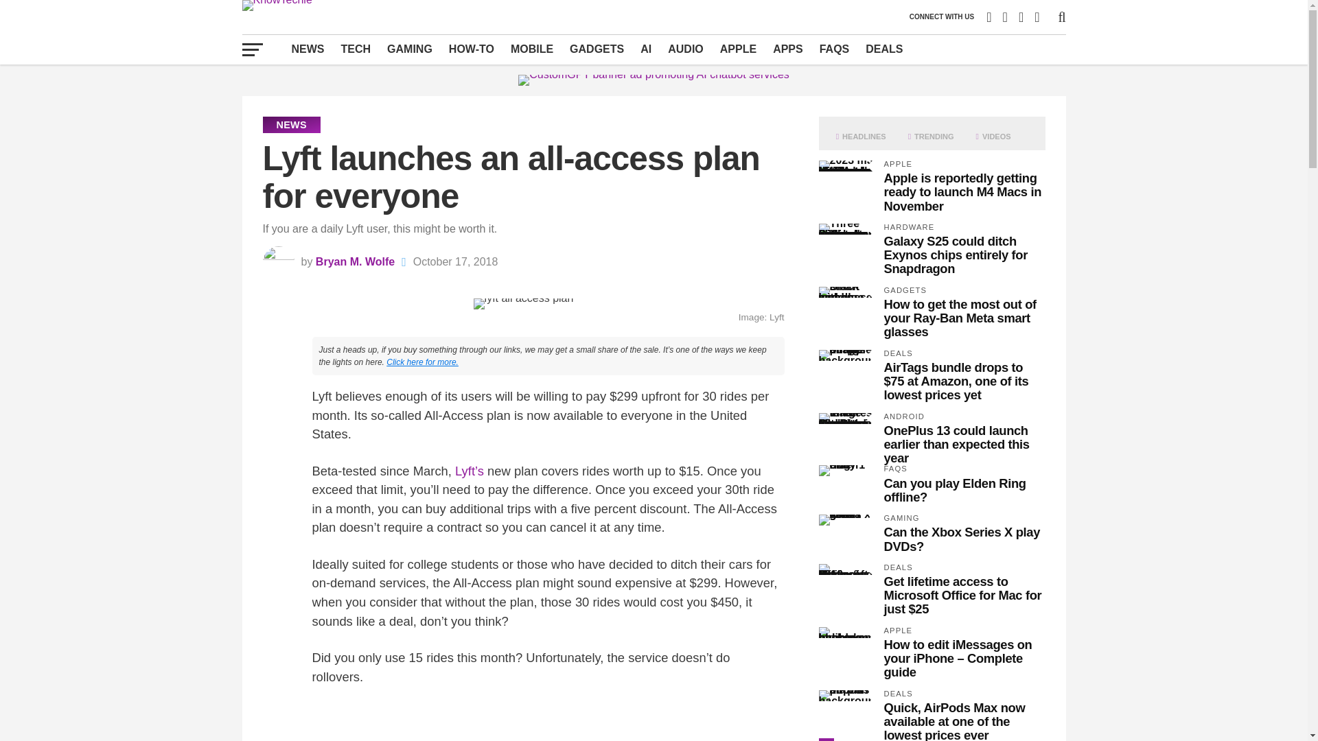  Describe the element at coordinates (308, 49) in the screenshot. I see `NEWS` at that location.